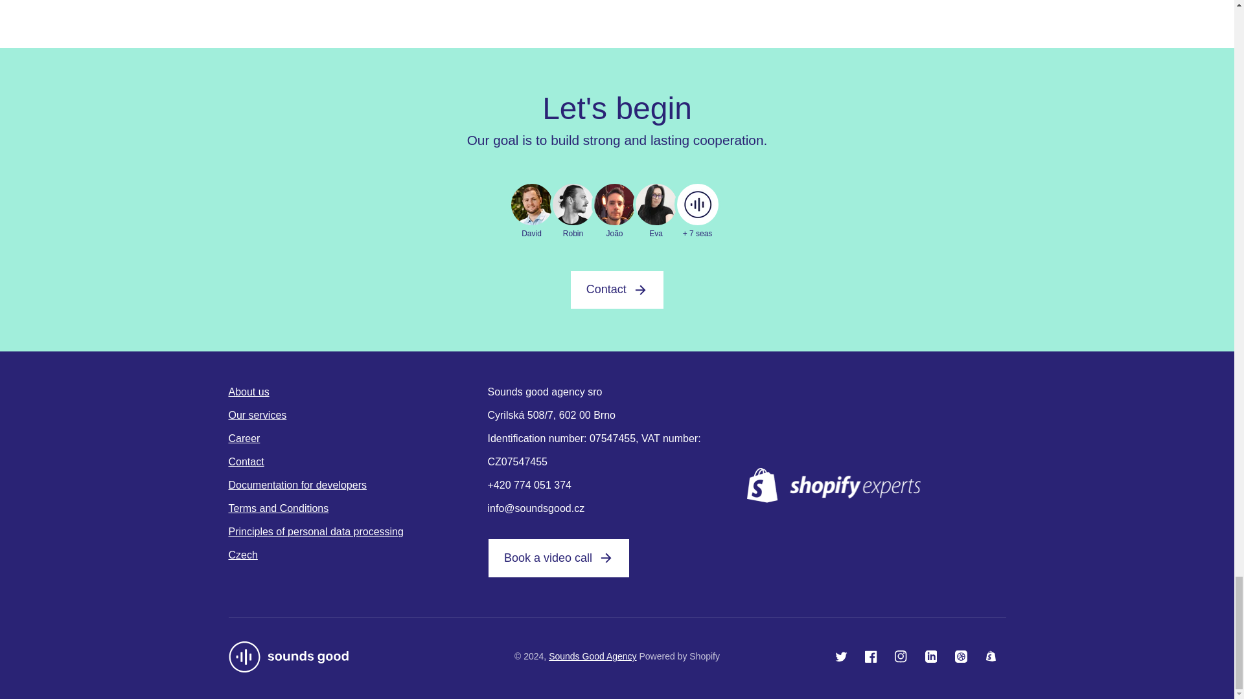 The image size is (1244, 699). Describe the element at coordinates (592, 656) in the screenshot. I see `Sounds Good Agency` at that location.